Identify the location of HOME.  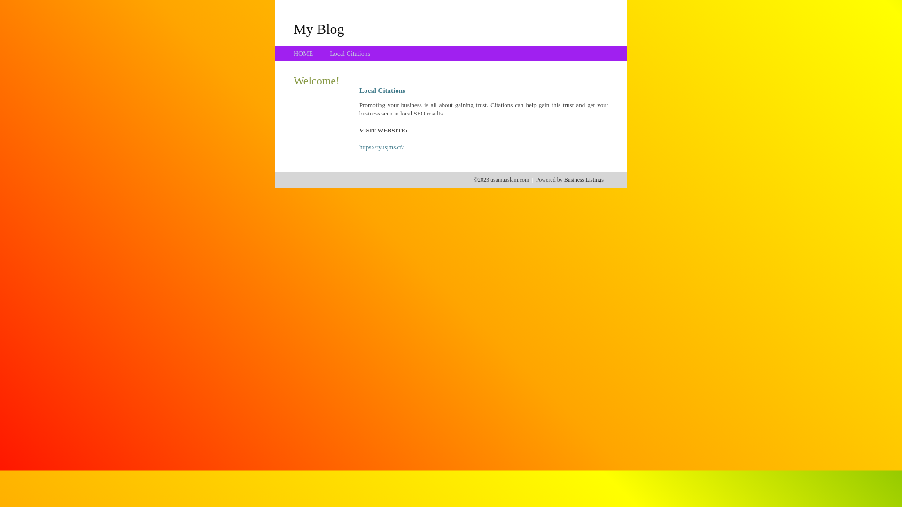
(303, 54).